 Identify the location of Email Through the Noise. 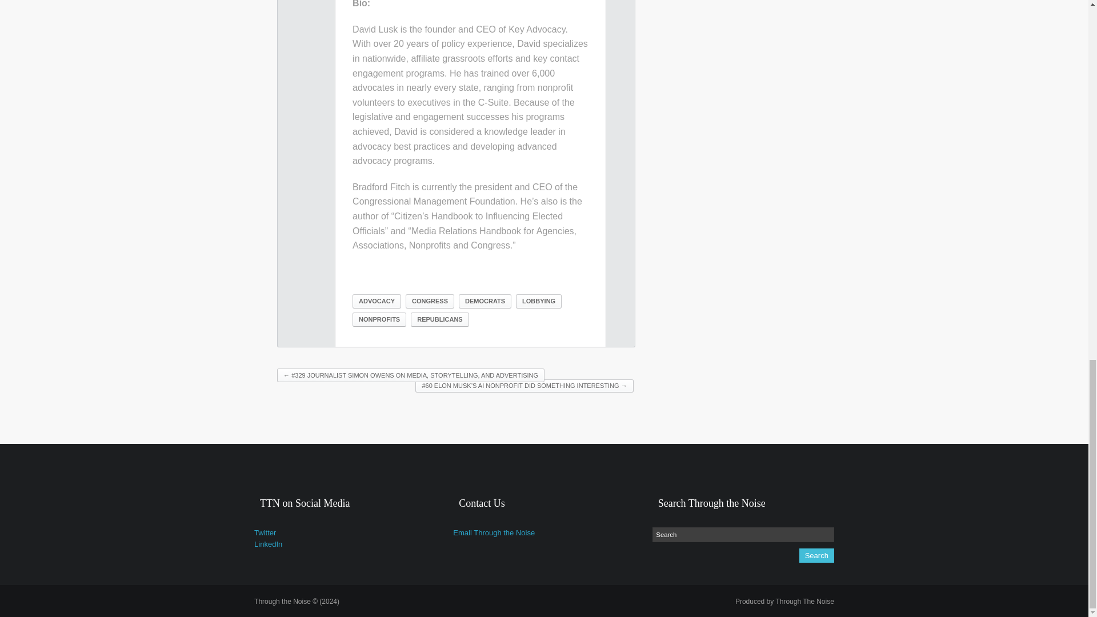
(494, 532).